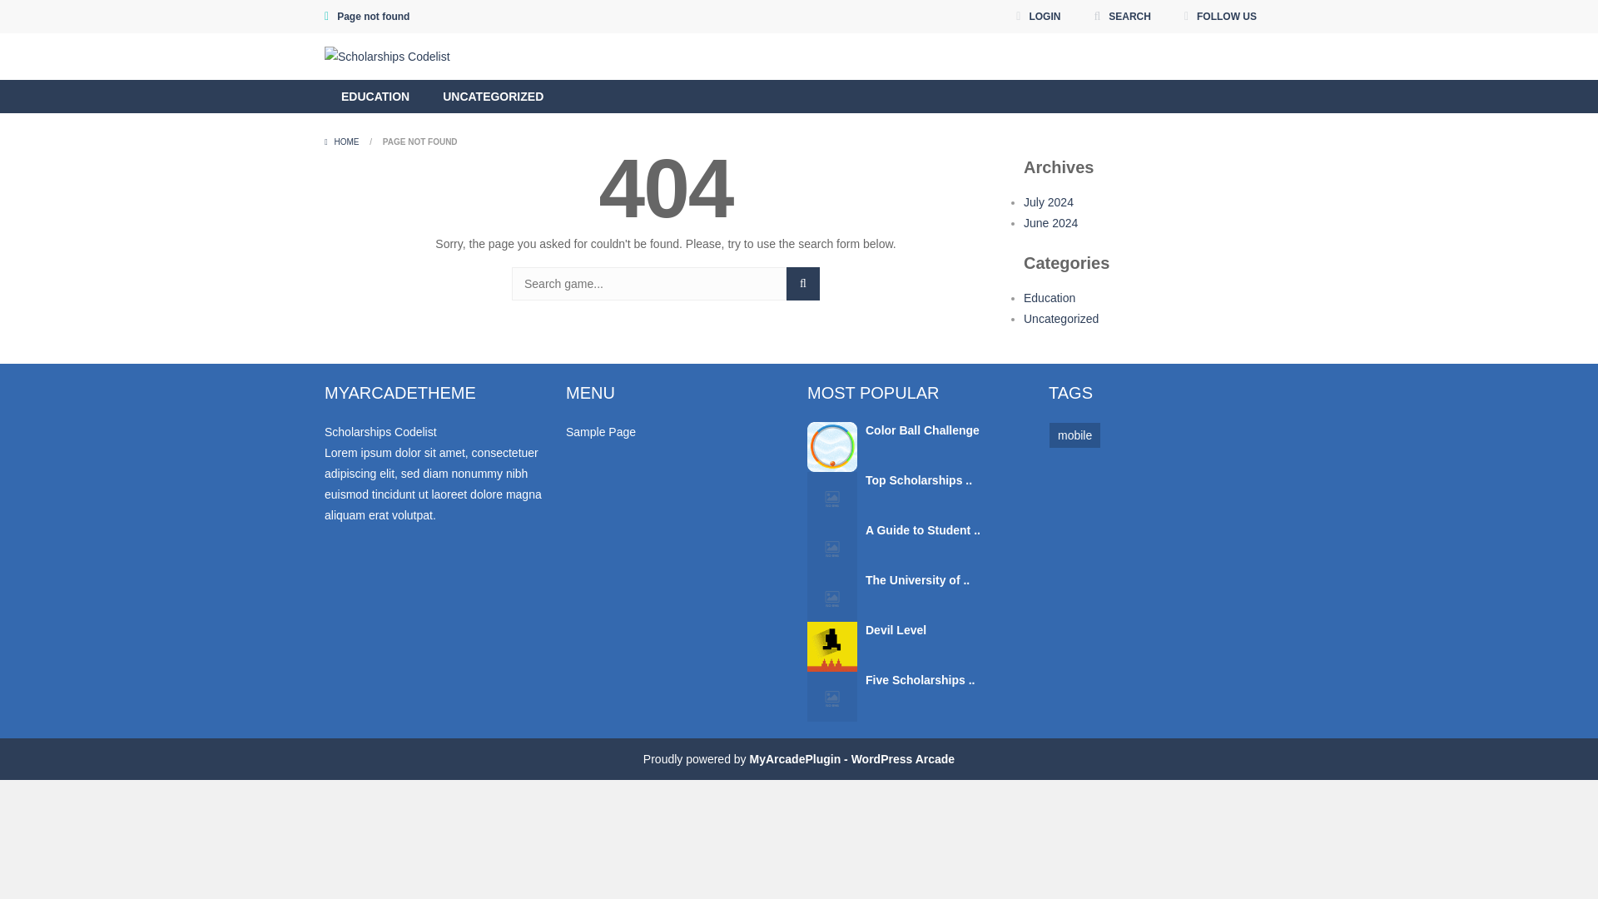 This screenshot has height=899, width=1598. Describe the element at coordinates (342, 142) in the screenshot. I see `Home` at that location.